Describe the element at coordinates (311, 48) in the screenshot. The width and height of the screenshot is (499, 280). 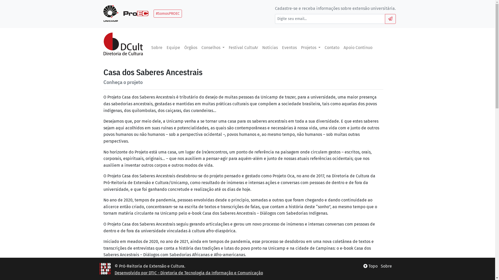
I see `Projetos` at that location.